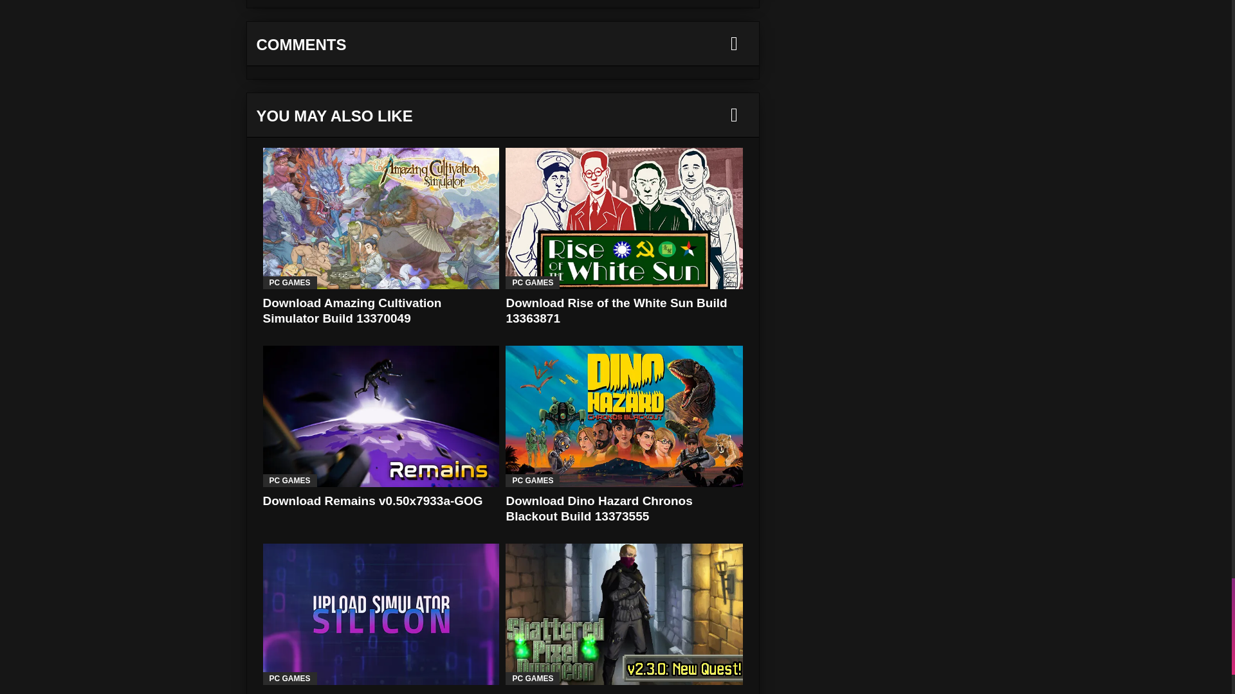  I want to click on Download Amazing Cultivation Simulator Build 13370049, so click(351, 311).